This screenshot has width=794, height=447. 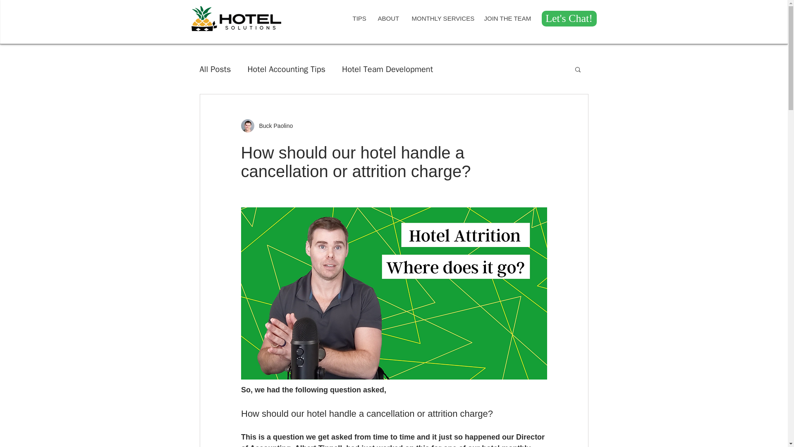 What do you see at coordinates (569, 18) in the screenshot?
I see `Let's Chat!` at bounding box center [569, 18].